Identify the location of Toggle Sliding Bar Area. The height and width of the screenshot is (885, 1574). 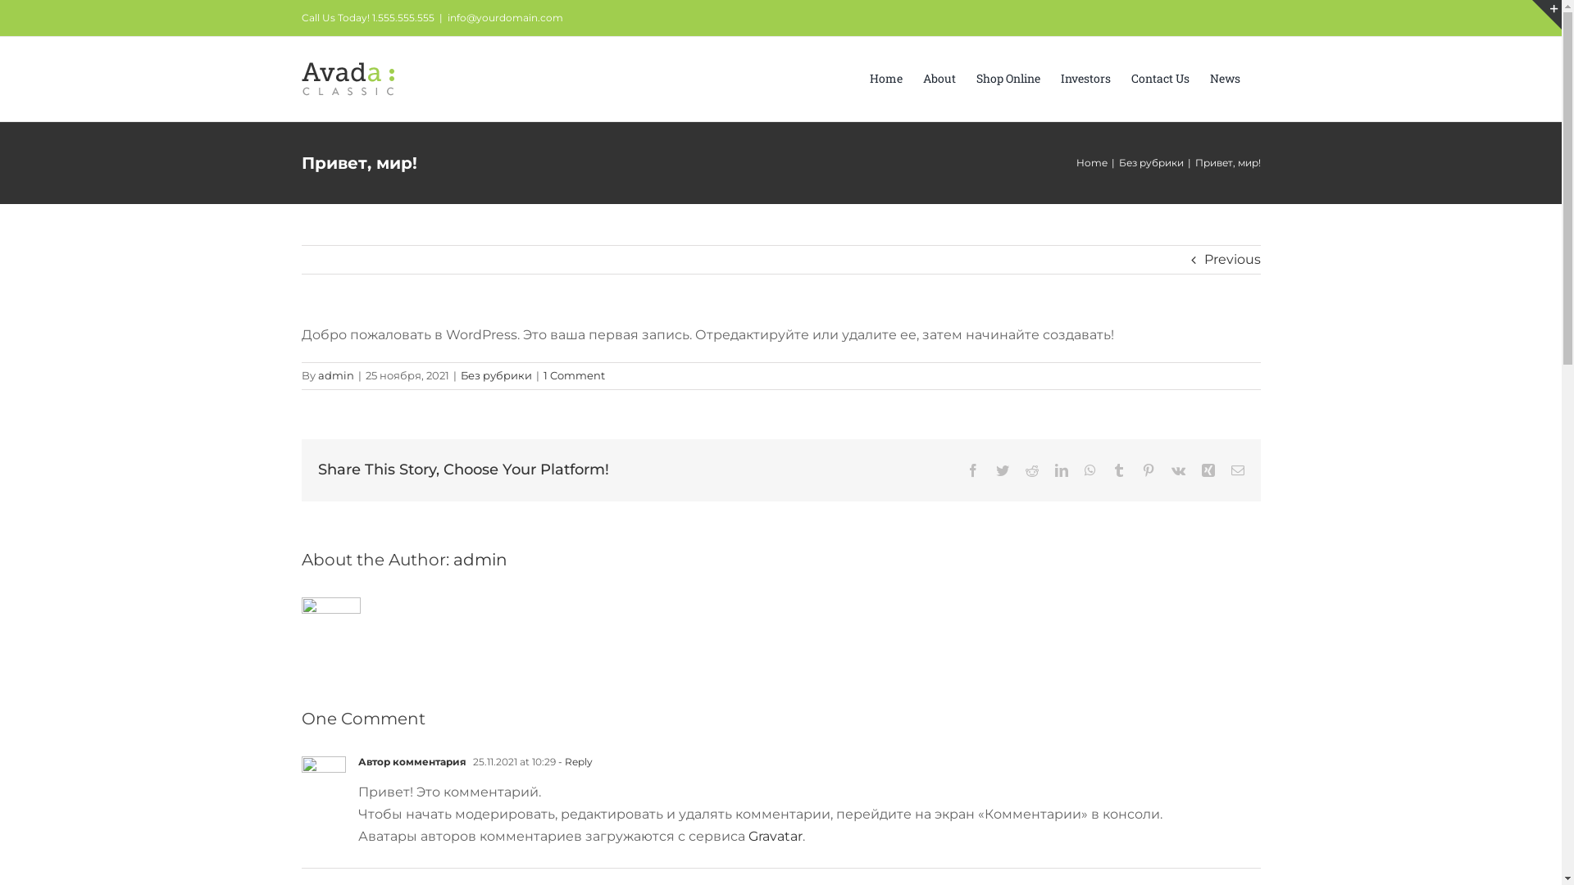
(1547, 15).